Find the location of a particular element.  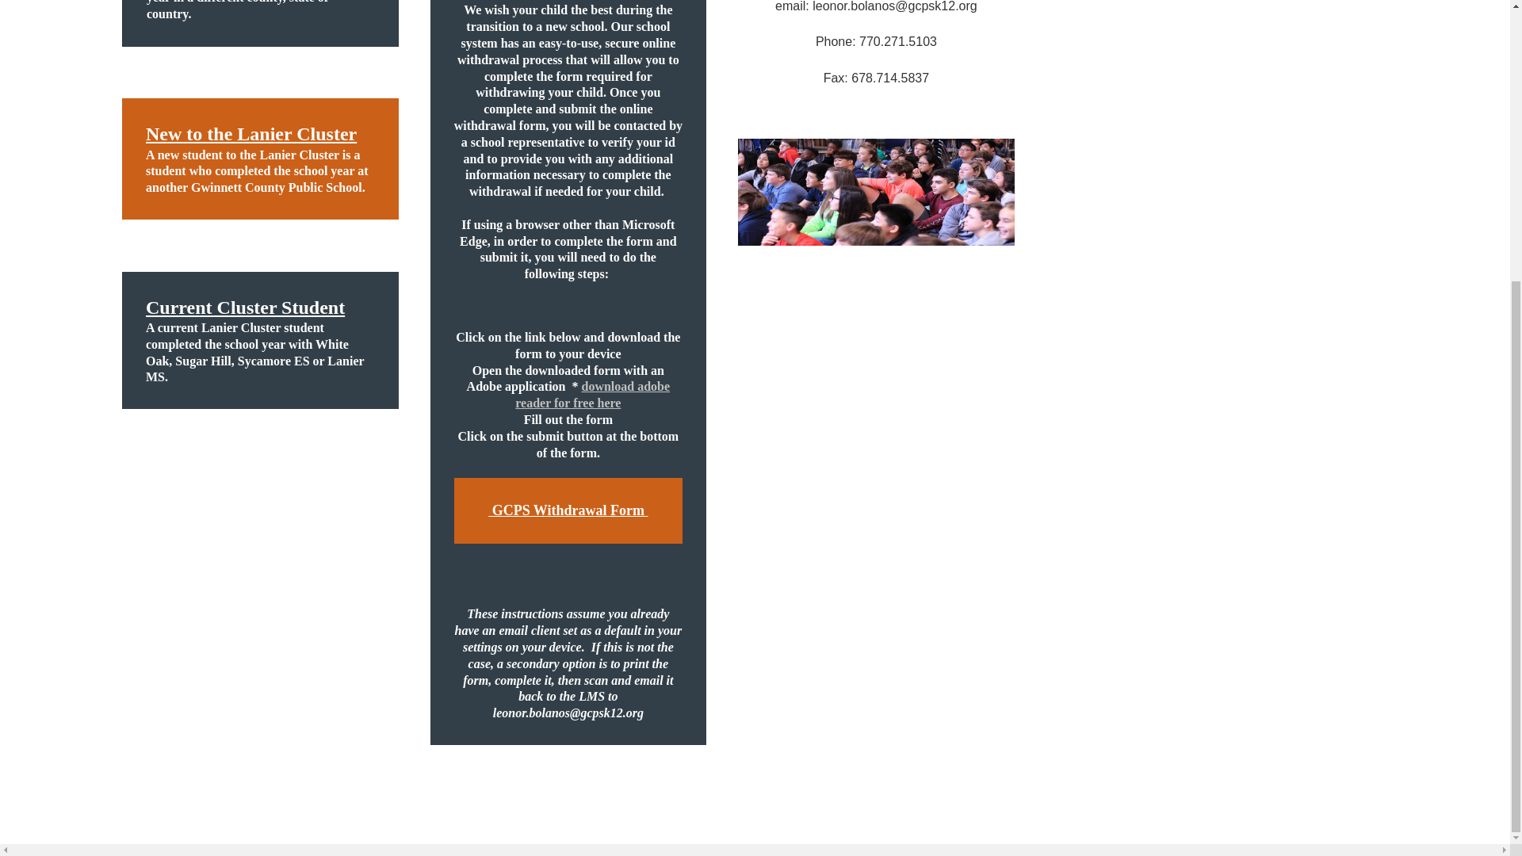

Registration is located at coordinates (877, 192).